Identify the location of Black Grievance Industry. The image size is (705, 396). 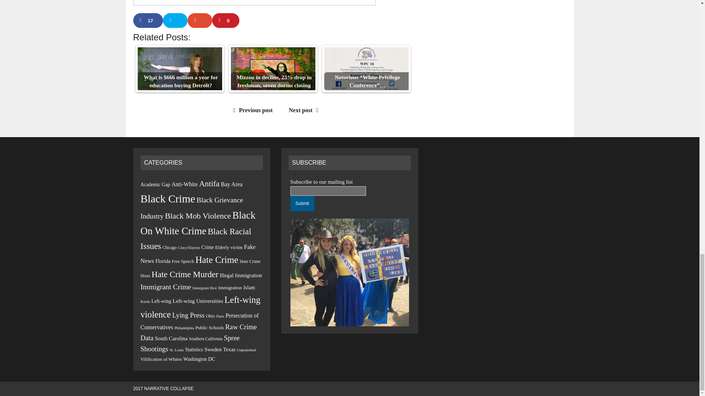
(191, 208).